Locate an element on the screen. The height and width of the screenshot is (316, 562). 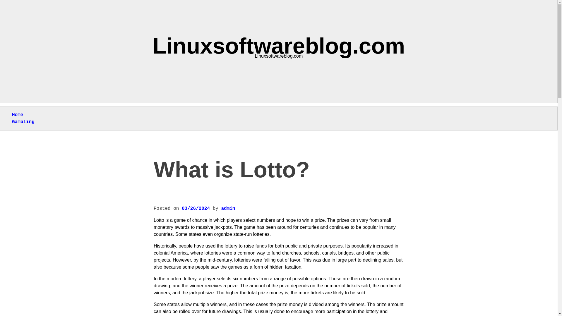
Linuxsoftwareblog.com is located at coordinates (279, 46).